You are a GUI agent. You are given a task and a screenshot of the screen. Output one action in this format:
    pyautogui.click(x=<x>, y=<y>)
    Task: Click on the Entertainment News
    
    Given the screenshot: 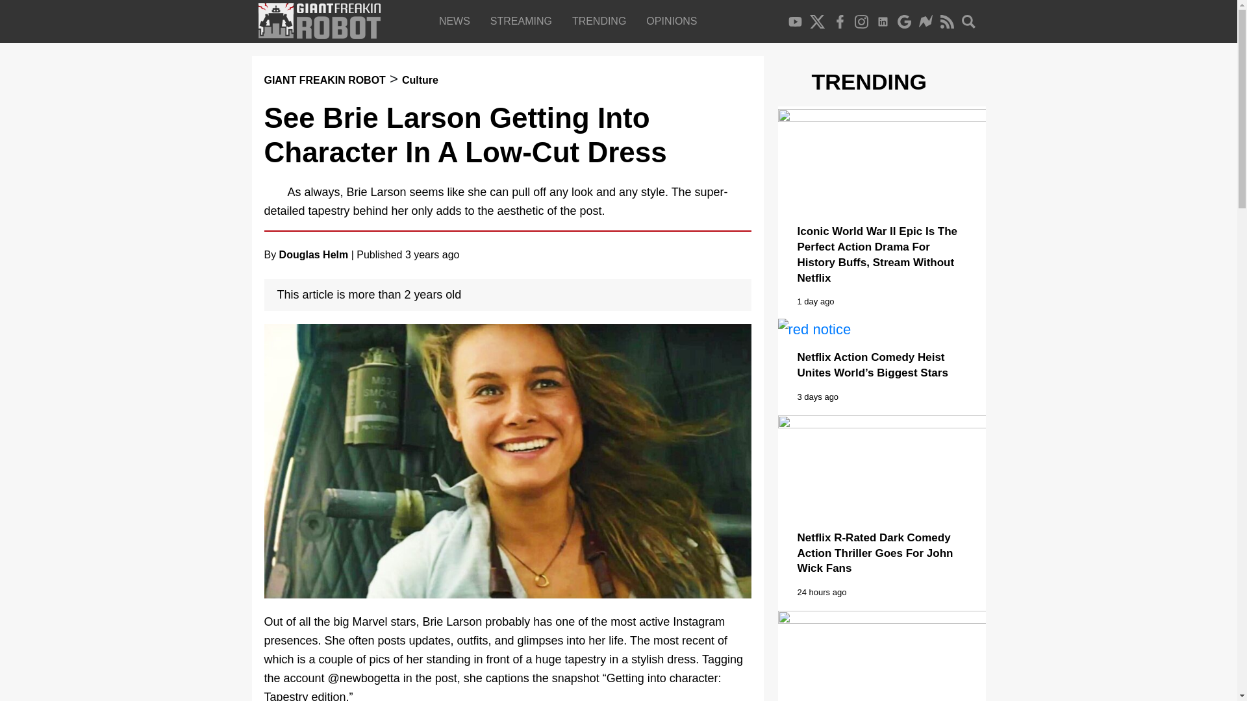 What is the action you would take?
    pyautogui.click(x=457, y=21)
    